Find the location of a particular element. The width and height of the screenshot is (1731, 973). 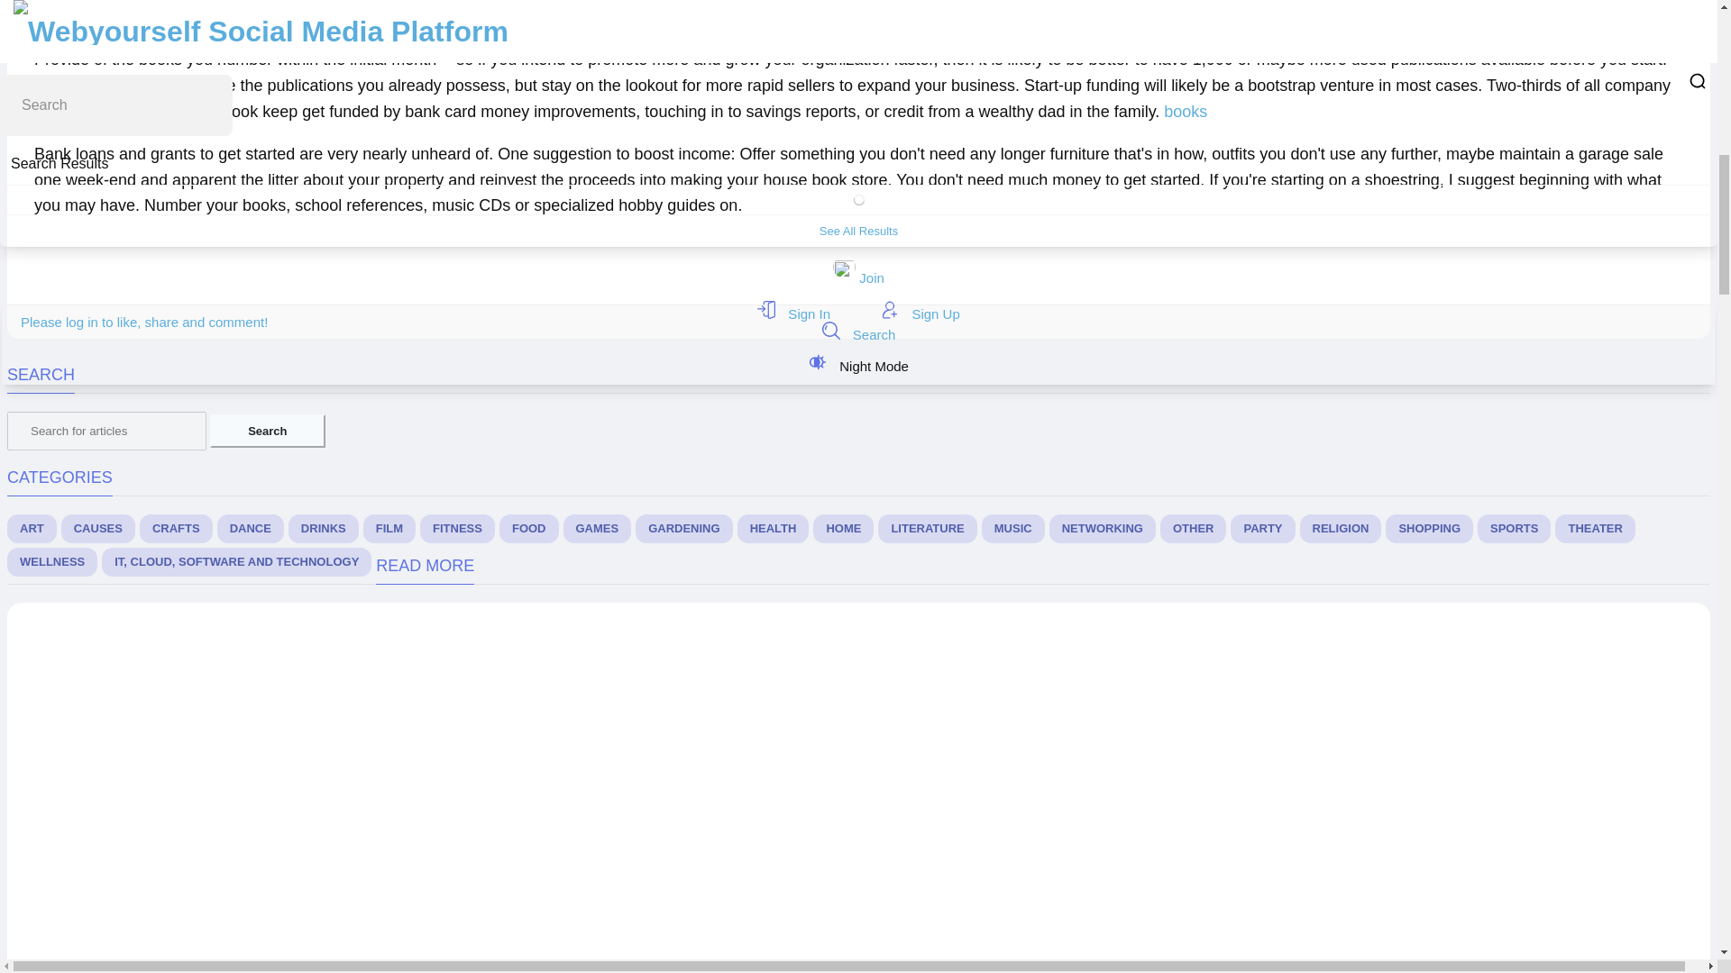

CAUSES is located at coordinates (97, 528).